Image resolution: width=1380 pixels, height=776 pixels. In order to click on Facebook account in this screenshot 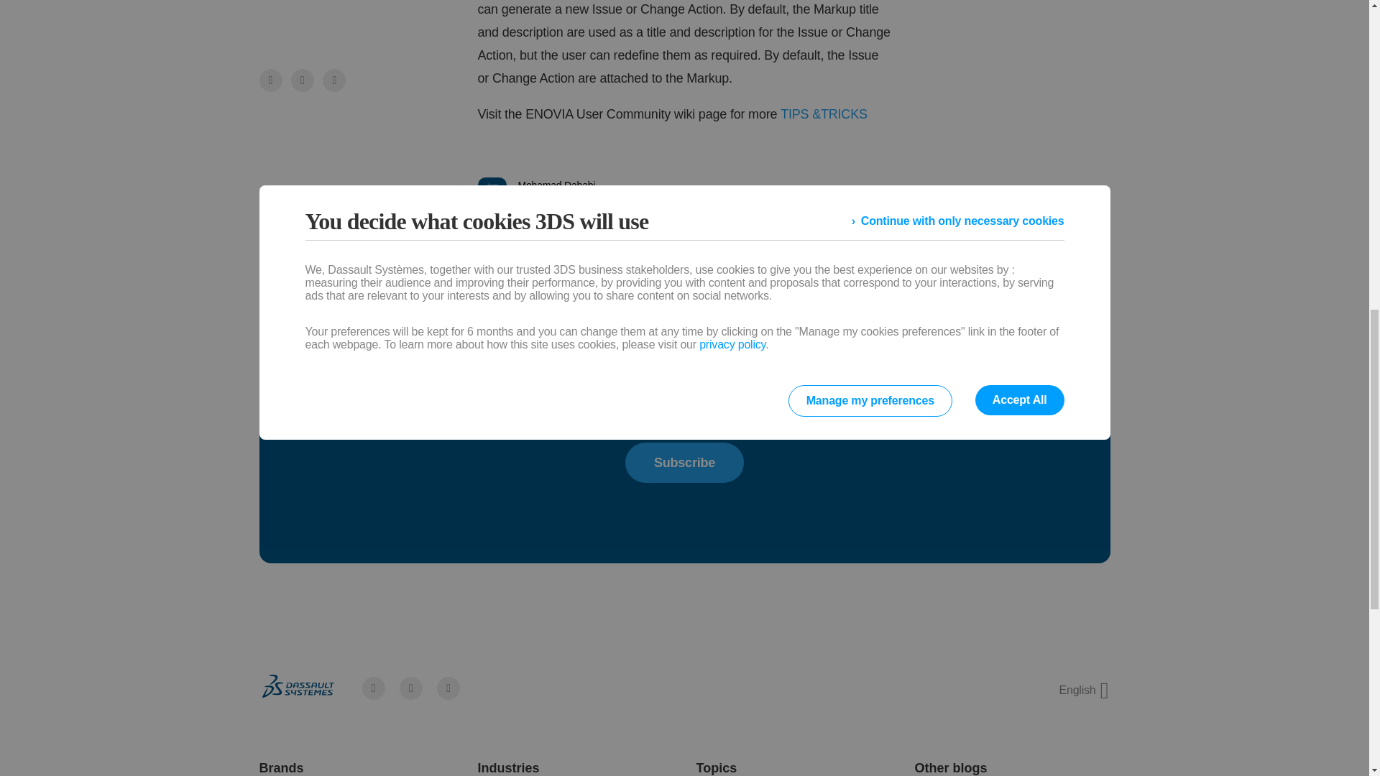, I will do `click(373, 688)`.